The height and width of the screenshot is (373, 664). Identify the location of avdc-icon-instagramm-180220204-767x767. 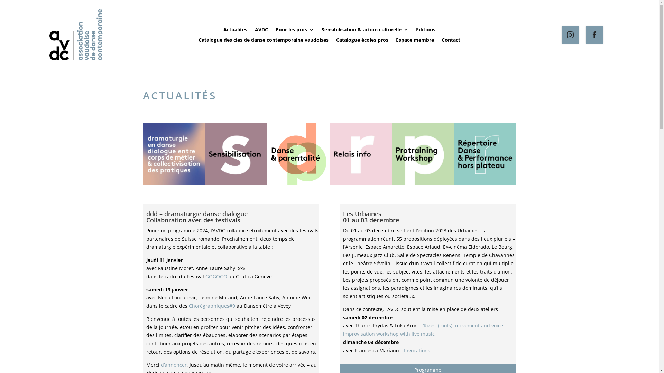
(423, 154).